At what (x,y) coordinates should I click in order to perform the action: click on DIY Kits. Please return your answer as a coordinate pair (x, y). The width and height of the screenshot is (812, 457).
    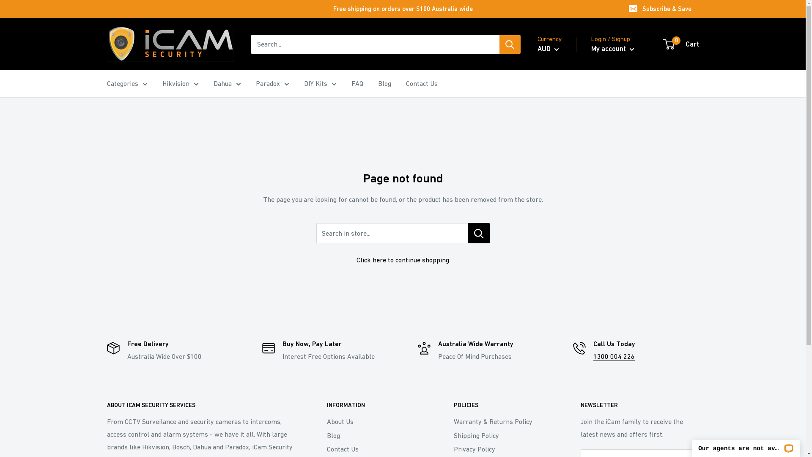
    Looking at the image, I should click on (320, 84).